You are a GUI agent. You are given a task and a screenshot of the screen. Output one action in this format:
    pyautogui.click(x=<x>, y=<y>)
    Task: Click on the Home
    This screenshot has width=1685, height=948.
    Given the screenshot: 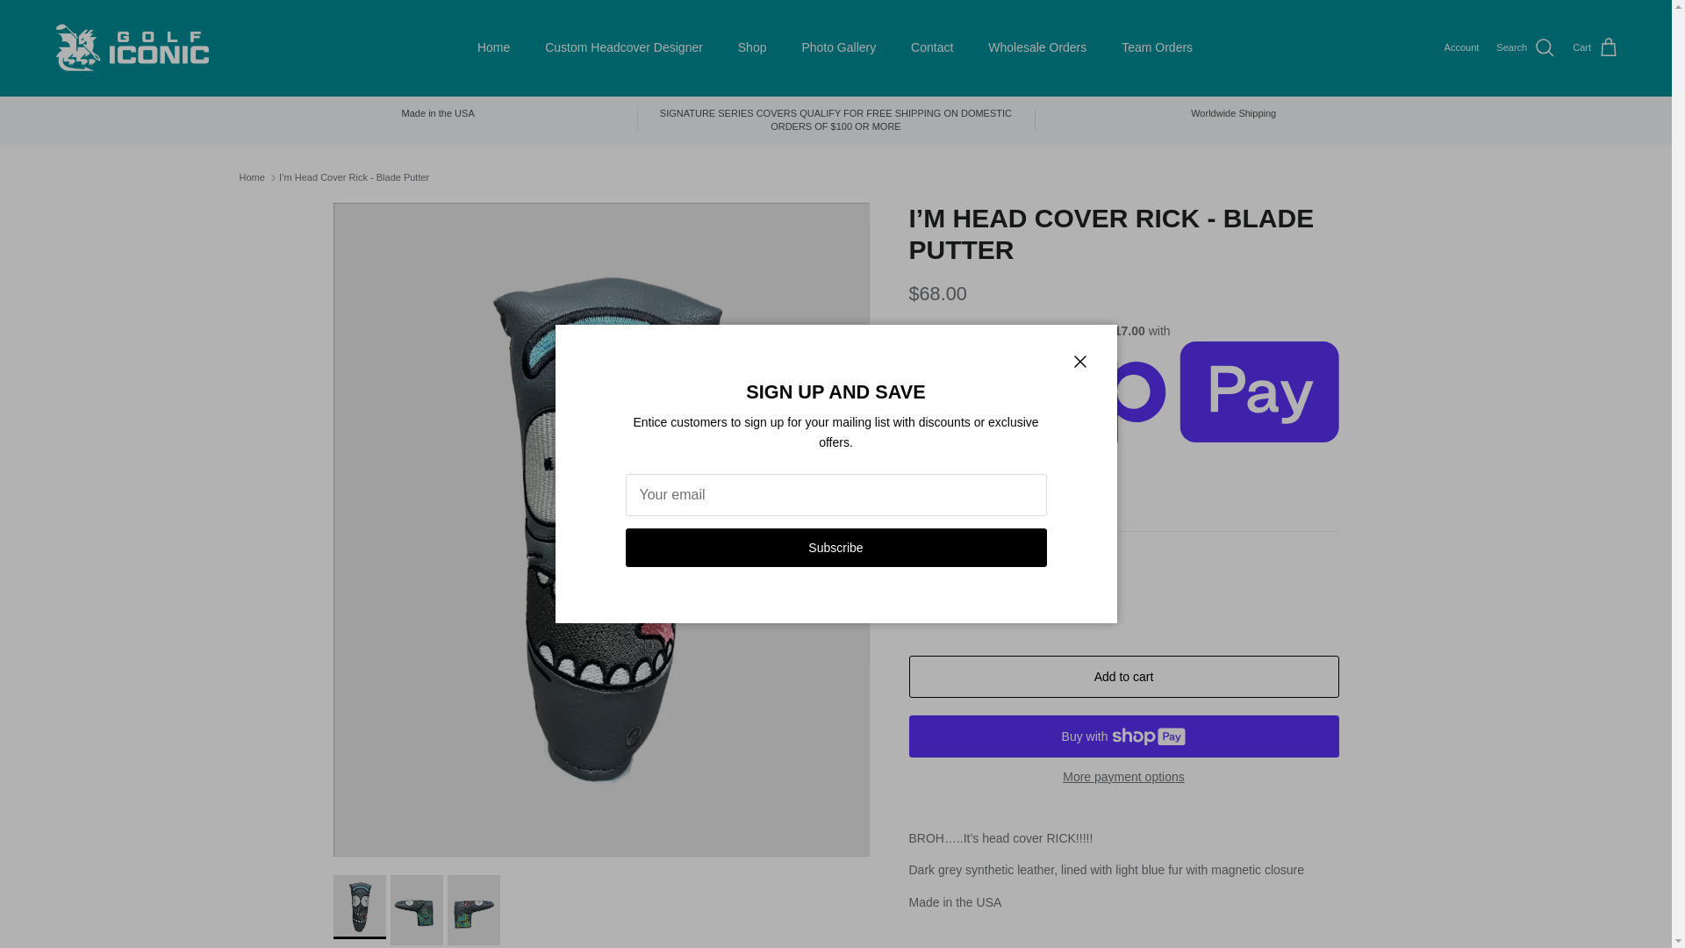 What is the action you would take?
    pyautogui.click(x=493, y=47)
    